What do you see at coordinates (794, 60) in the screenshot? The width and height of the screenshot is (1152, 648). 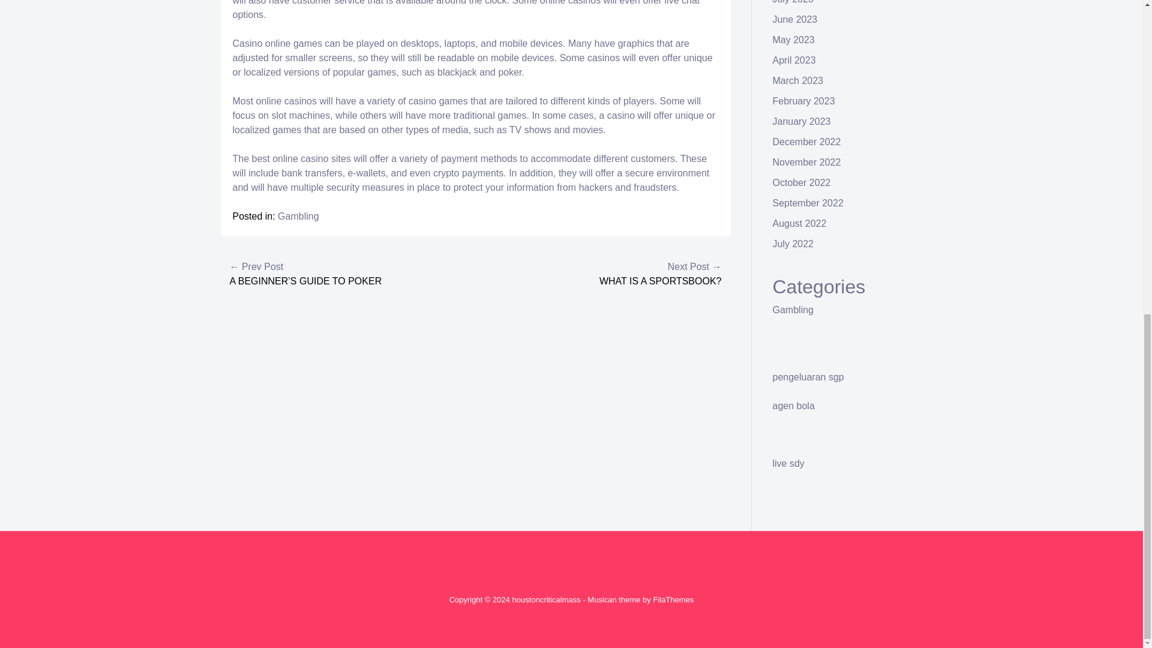 I see `April 2023` at bounding box center [794, 60].